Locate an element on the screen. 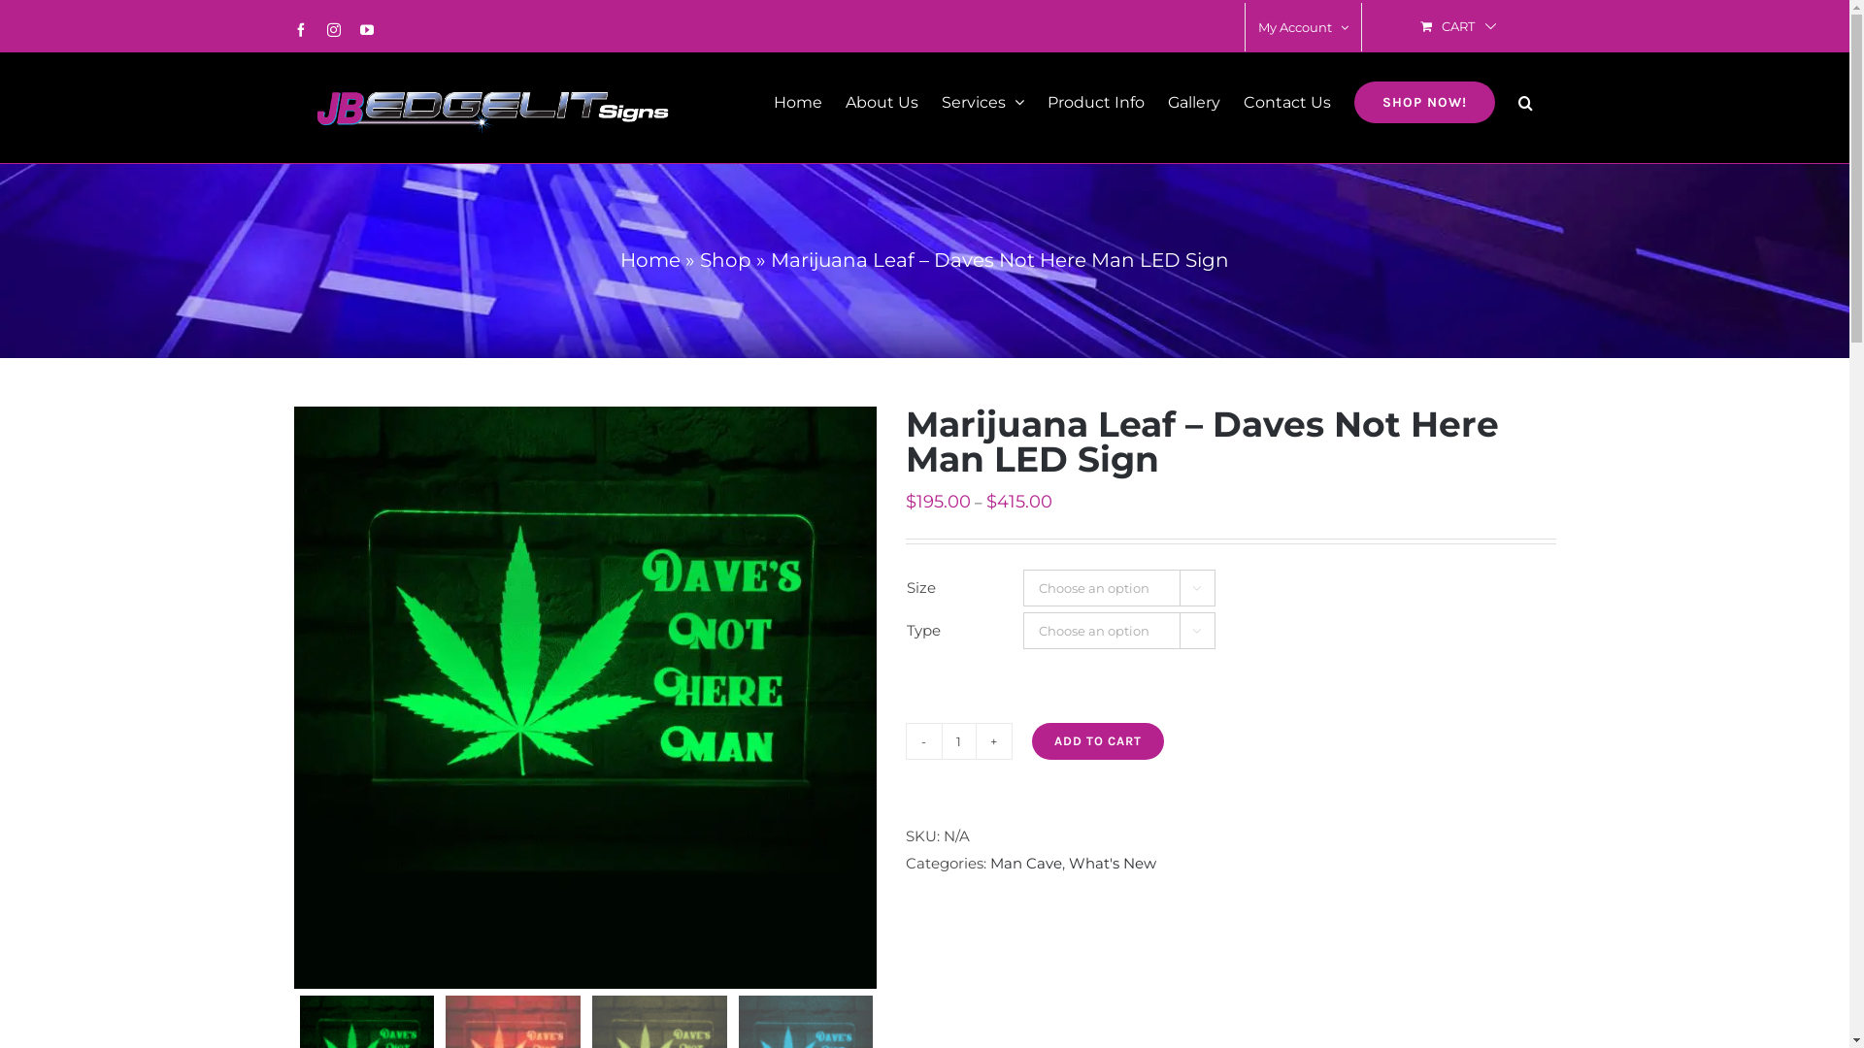 The height and width of the screenshot is (1048, 1864). ADD TO CART is located at coordinates (1097, 741).